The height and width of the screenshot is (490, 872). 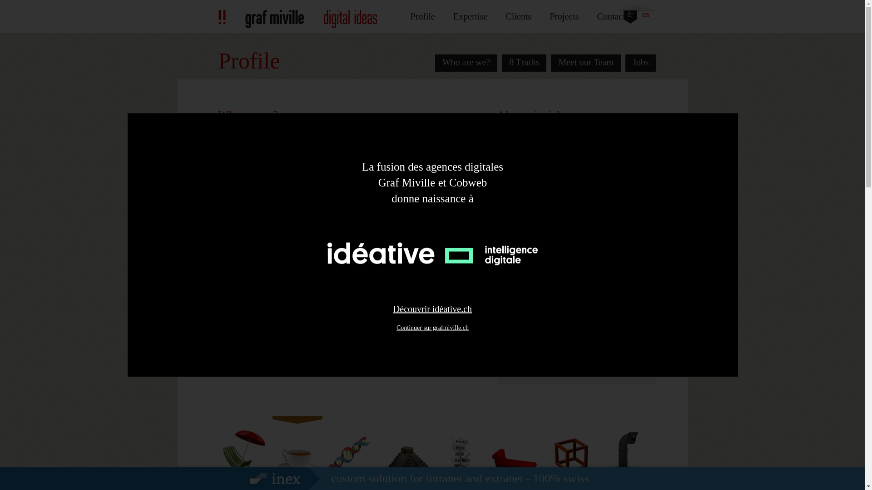 What do you see at coordinates (611, 16) in the screenshot?
I see `Contact` at bounding box center [611, 16].